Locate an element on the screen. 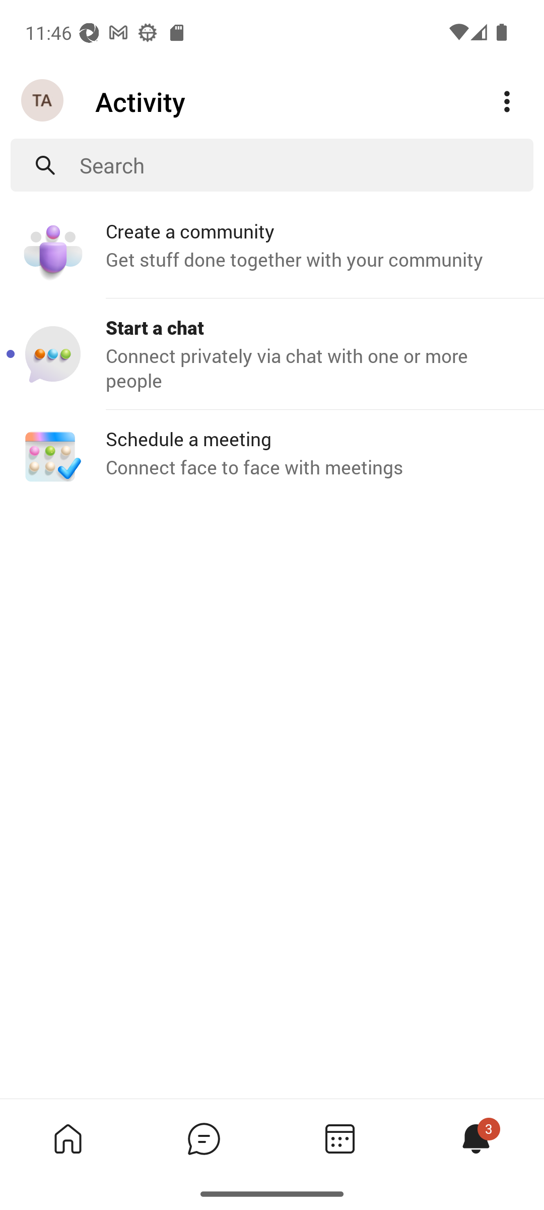 Image resolution: width=544 pixels, height=1210 pixels. Activity tab, 4 of 4, 3 new 3 is located at coordinates (475, 1138).